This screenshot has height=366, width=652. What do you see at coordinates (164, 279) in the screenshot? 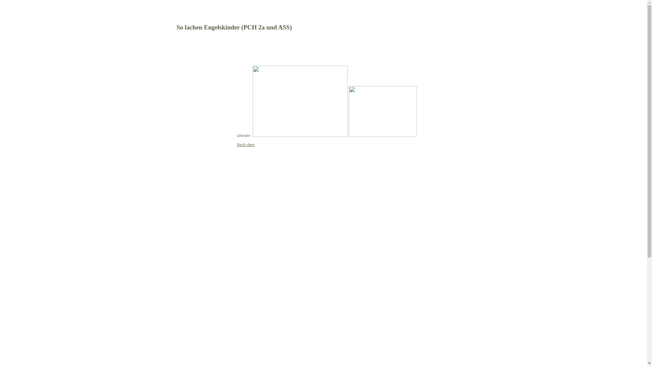
I see `April - Juni` at bounding box center [164, 279].